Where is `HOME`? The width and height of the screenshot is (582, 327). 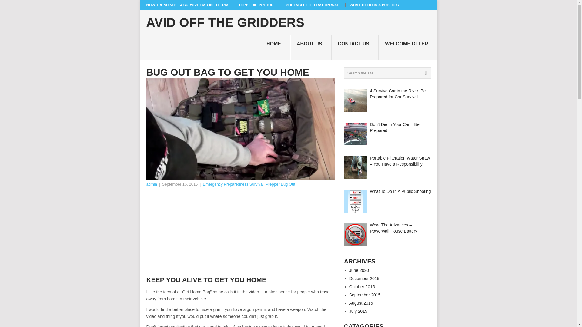 HOME is located at coordinates (275, 47).